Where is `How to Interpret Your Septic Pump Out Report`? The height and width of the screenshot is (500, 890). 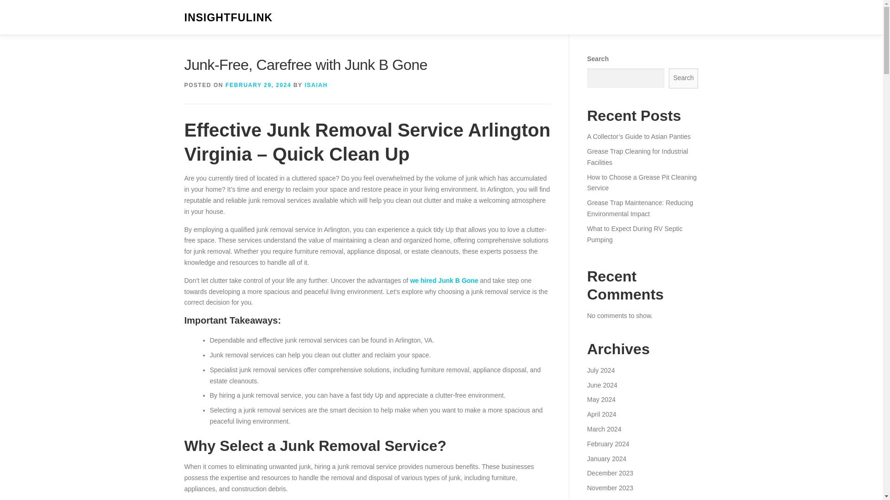
How to Interpret Your Septic Pump Out Report is located at coordinates (636, 168).